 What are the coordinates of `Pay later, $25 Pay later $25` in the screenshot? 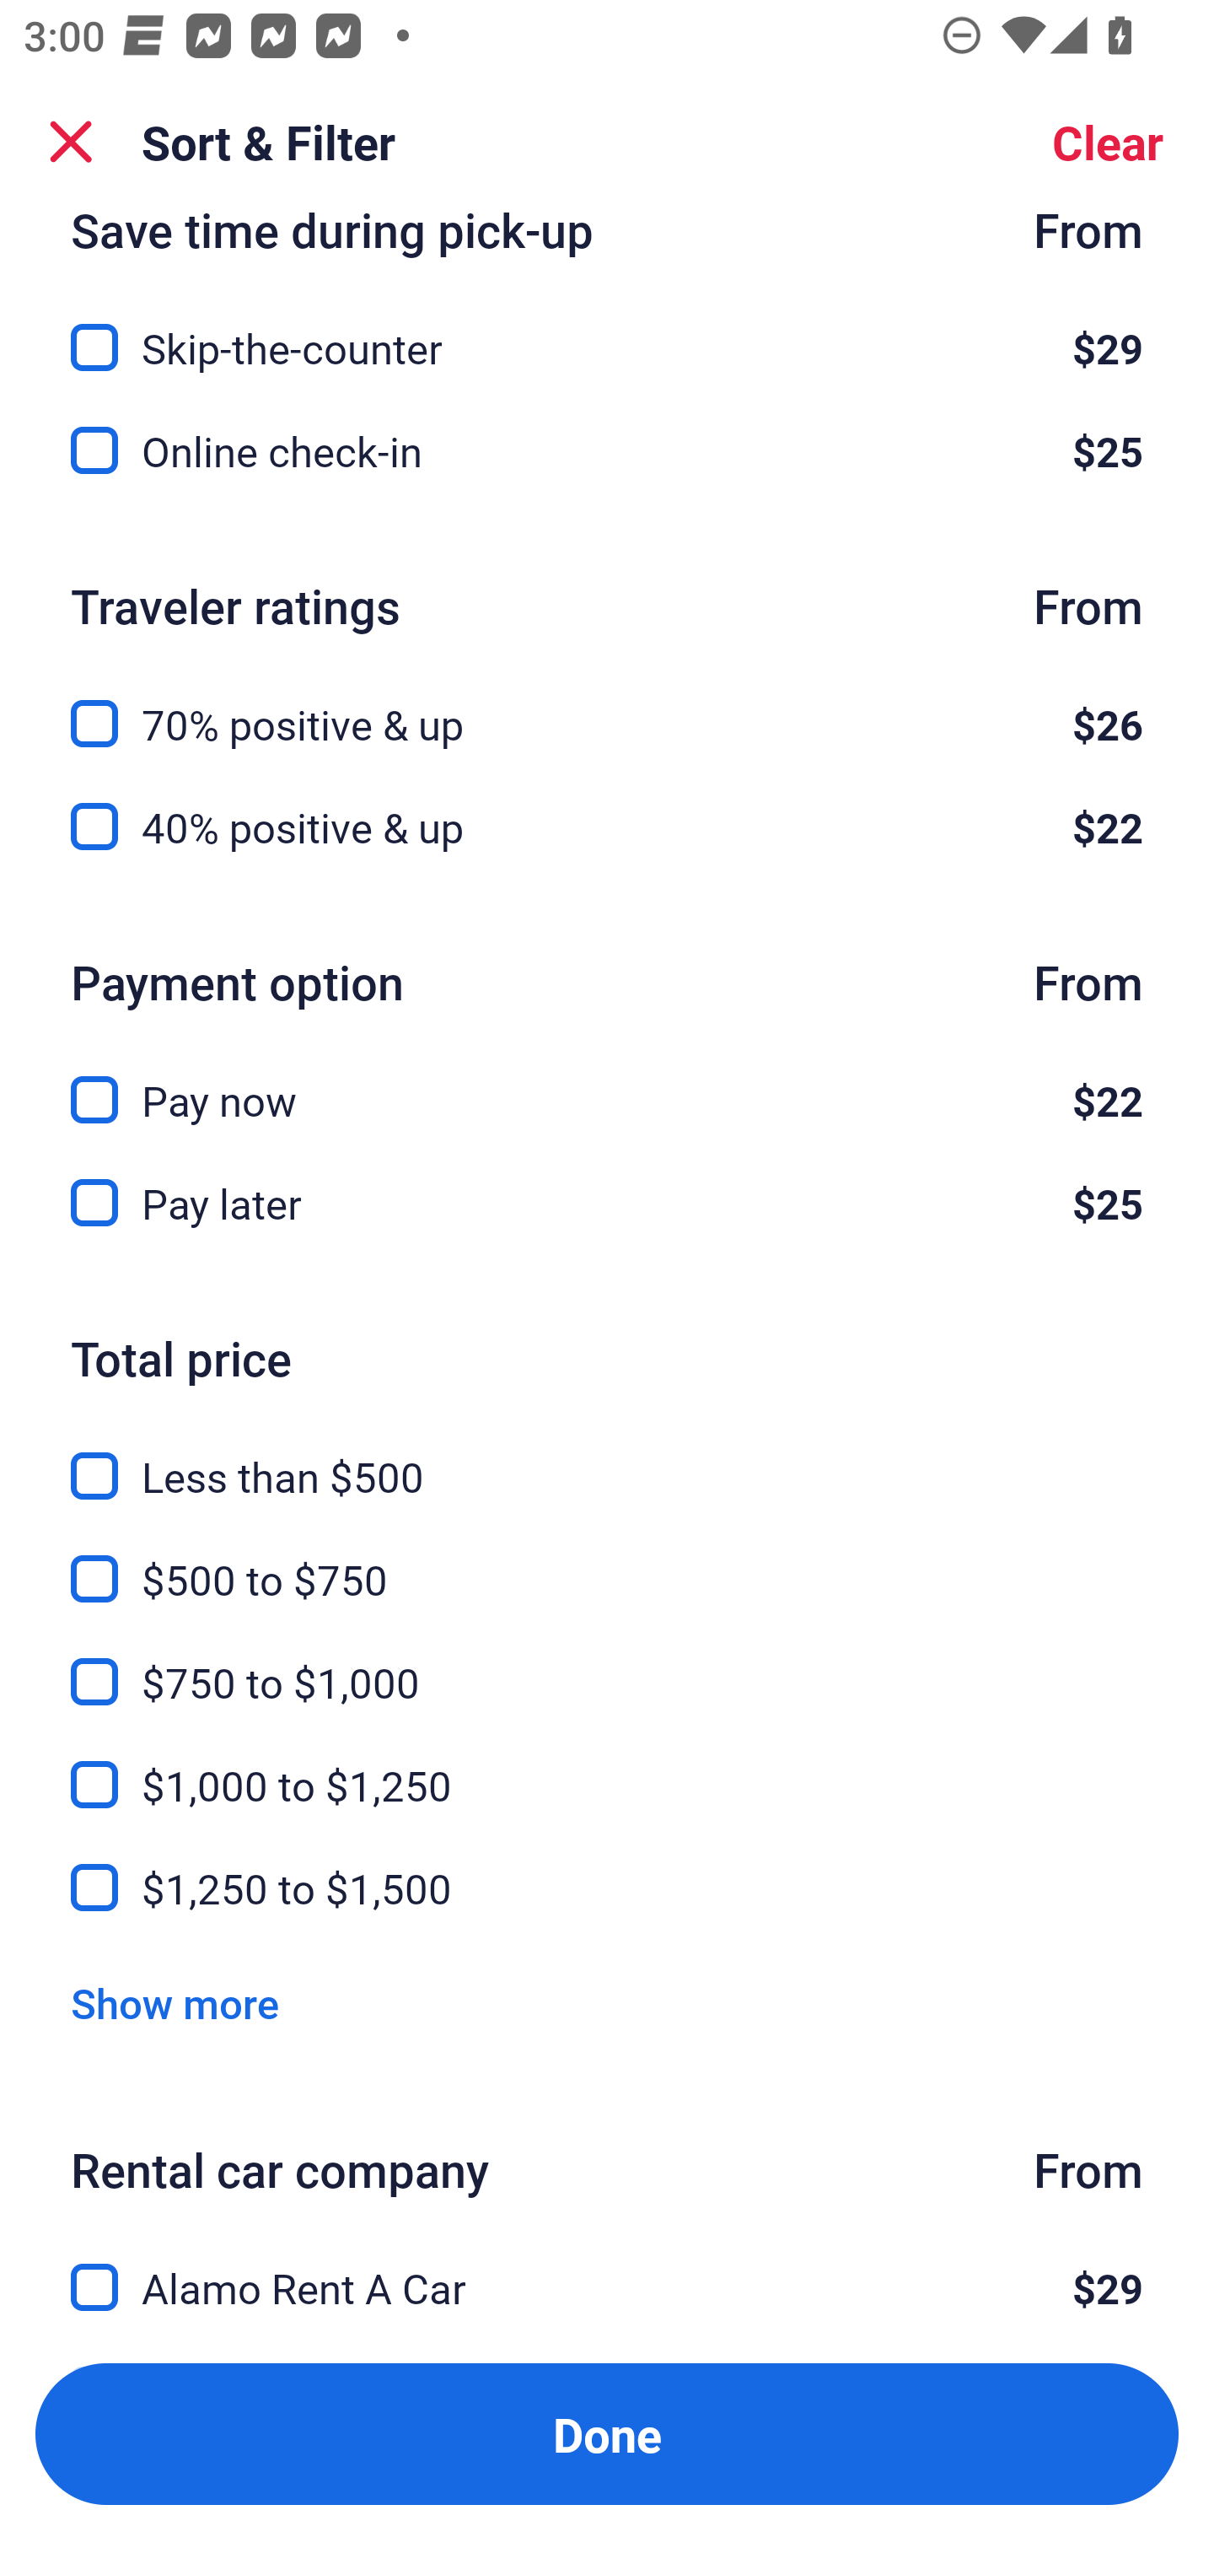 It's located at (607, 1203).